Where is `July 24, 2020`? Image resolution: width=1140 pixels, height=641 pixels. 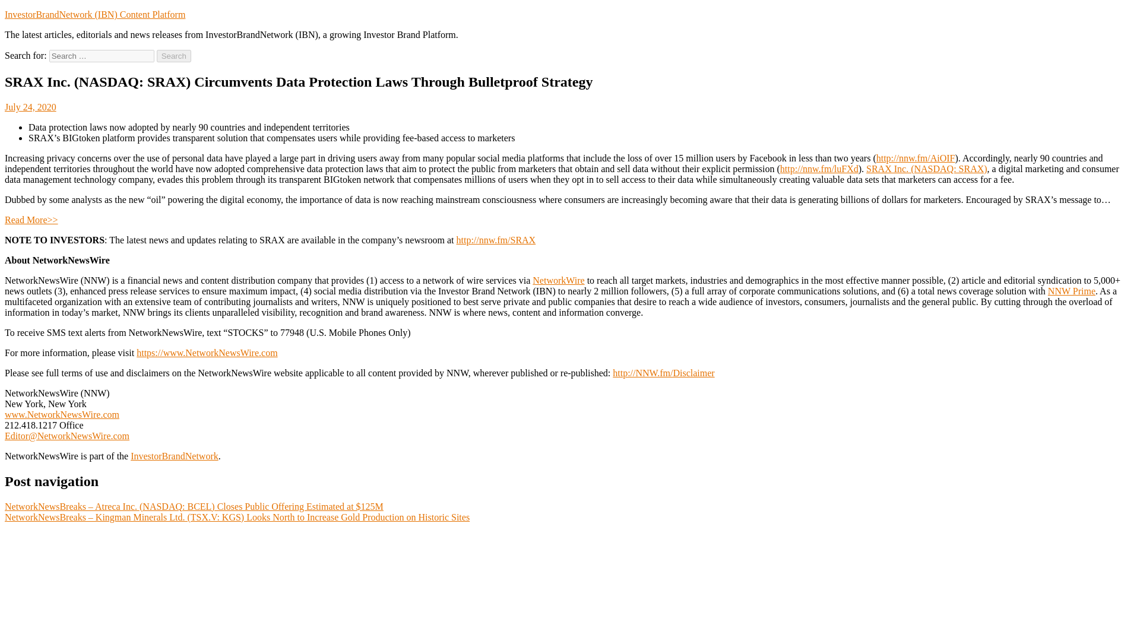
July 24, 2020 is located at coordinates (30, 107).